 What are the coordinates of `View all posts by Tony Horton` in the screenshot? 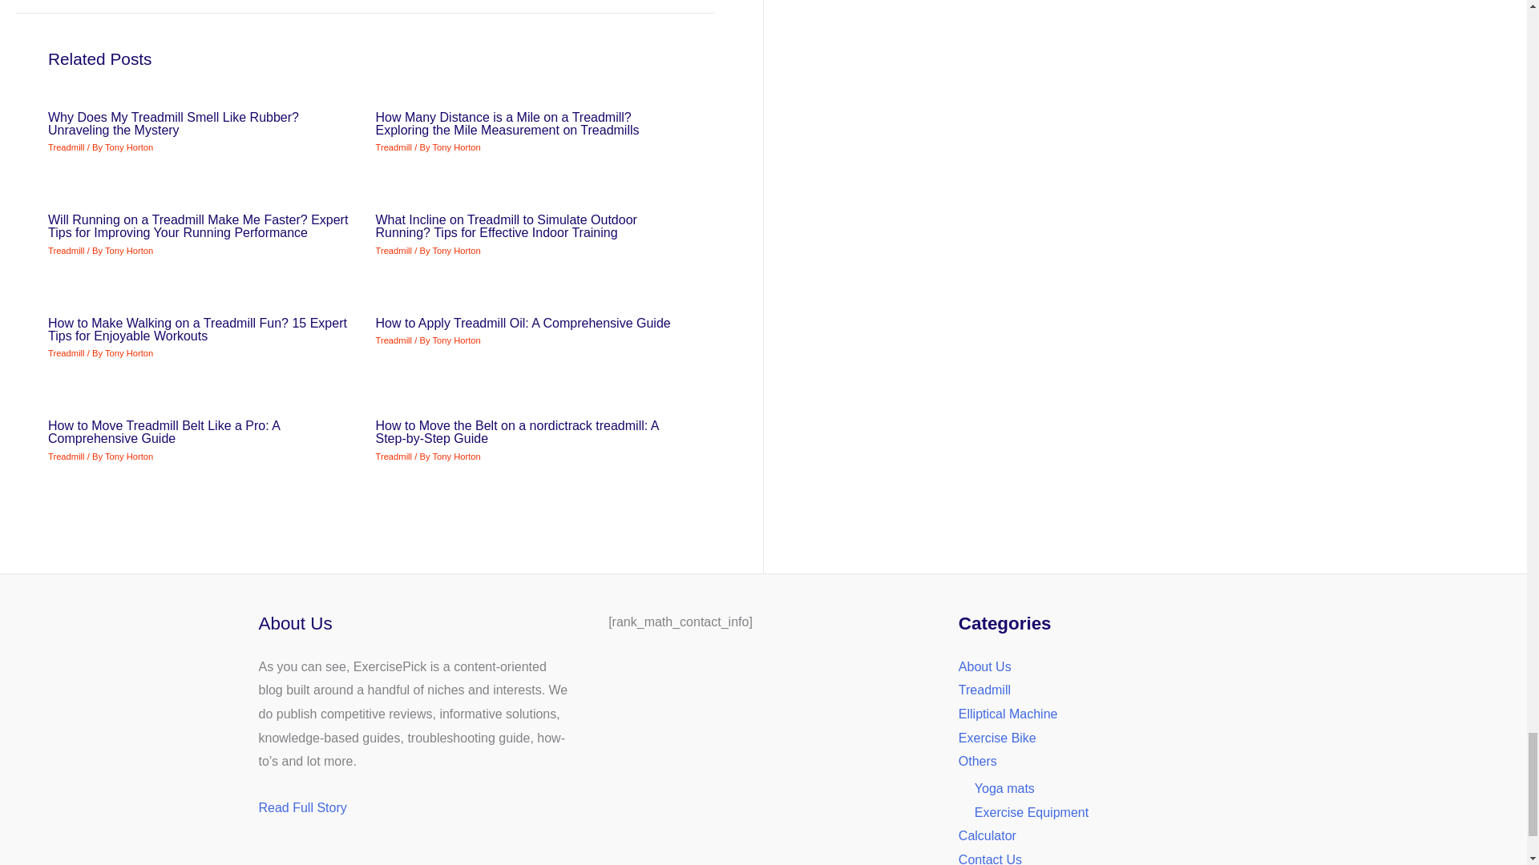 It's located at (128, 456).